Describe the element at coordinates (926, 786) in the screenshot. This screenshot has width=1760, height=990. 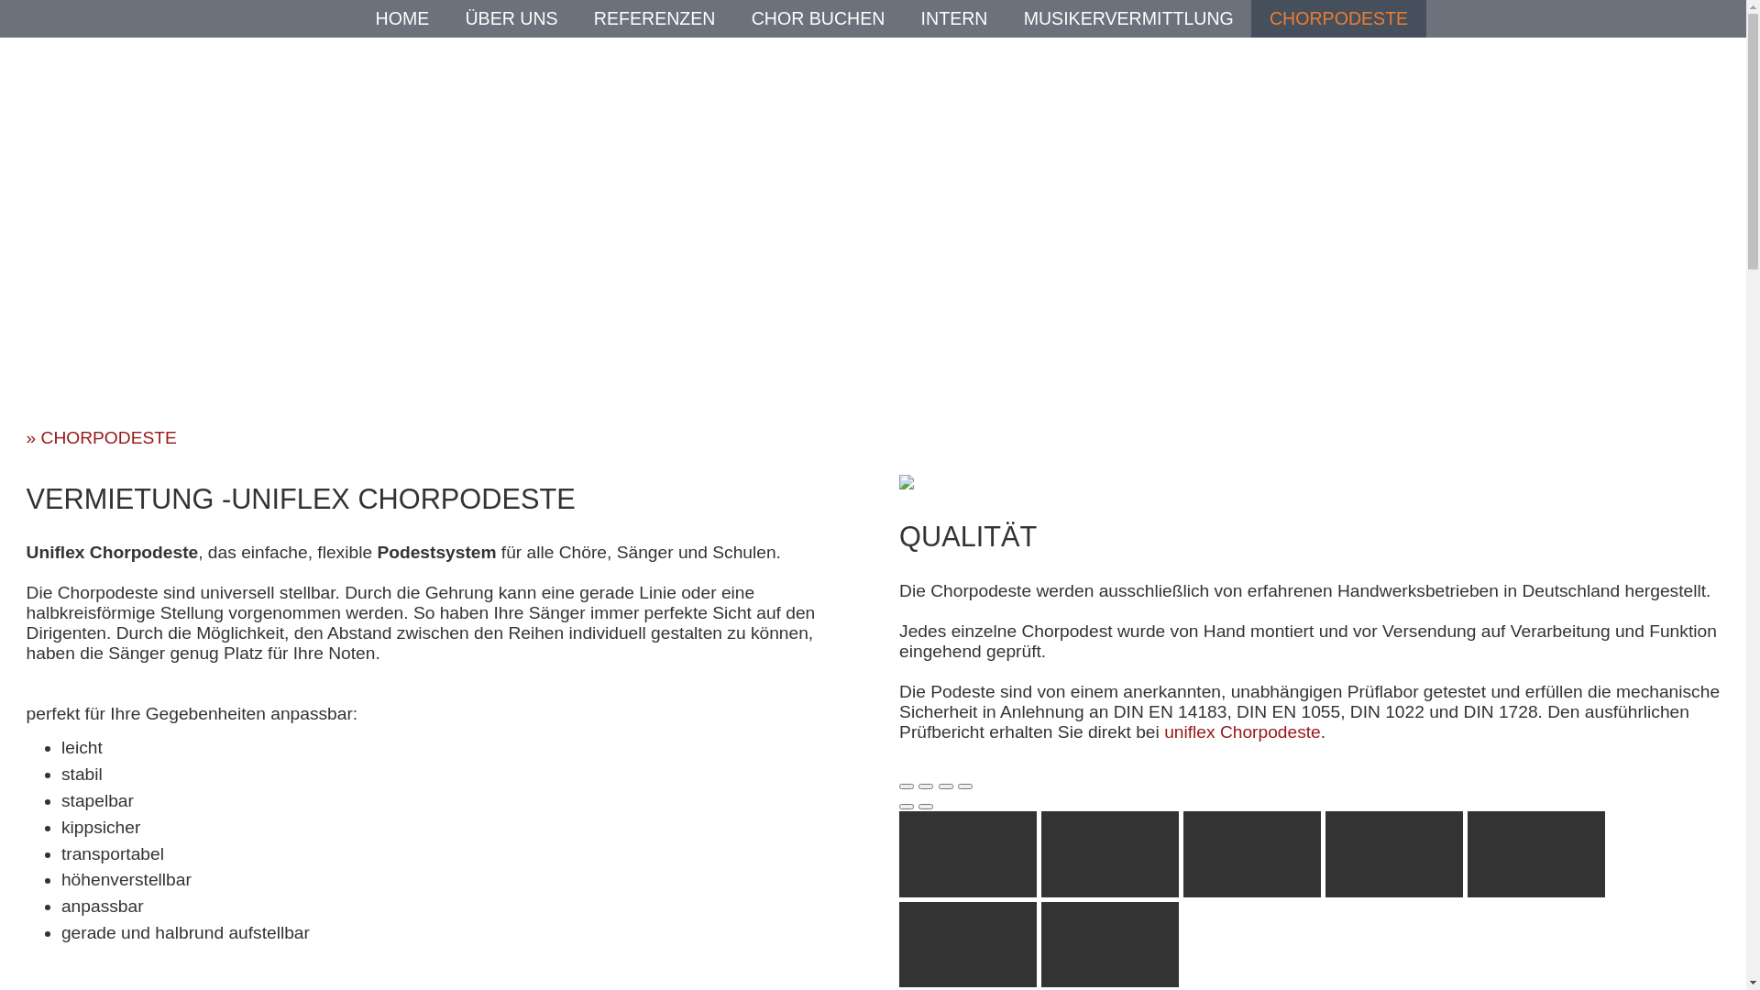
I see `Share` at that location.